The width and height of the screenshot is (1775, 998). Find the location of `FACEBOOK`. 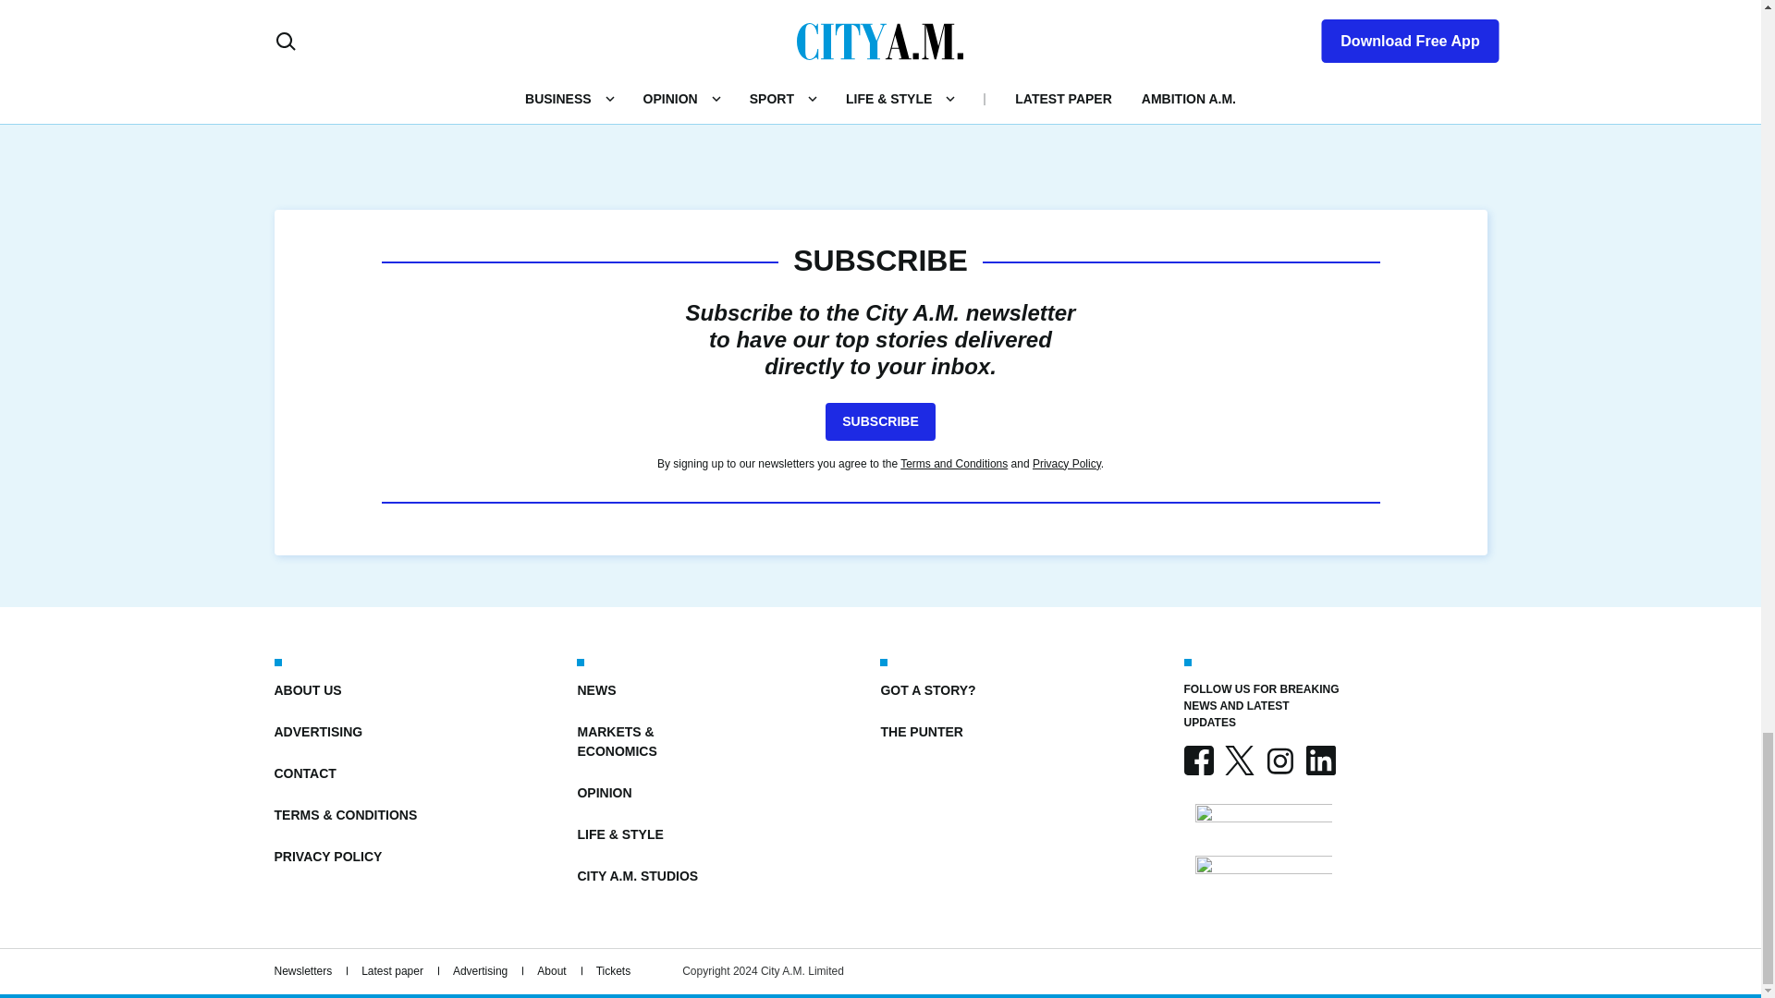

FACEBOOK is located at coordinates (1198, 760).